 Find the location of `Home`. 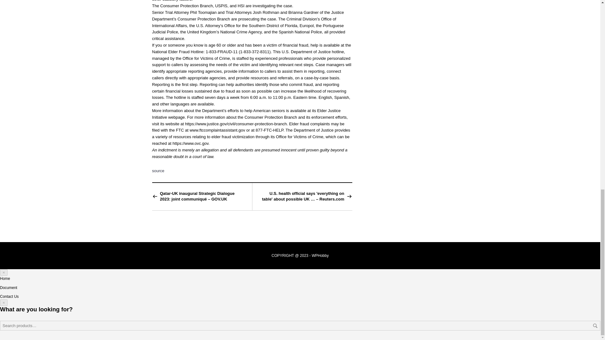

Home is located at coordinates (5, 279).